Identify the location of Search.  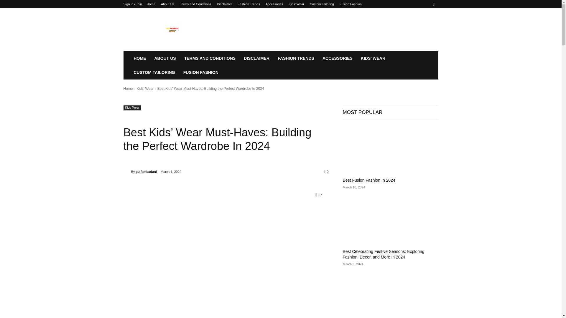
(422, 25).